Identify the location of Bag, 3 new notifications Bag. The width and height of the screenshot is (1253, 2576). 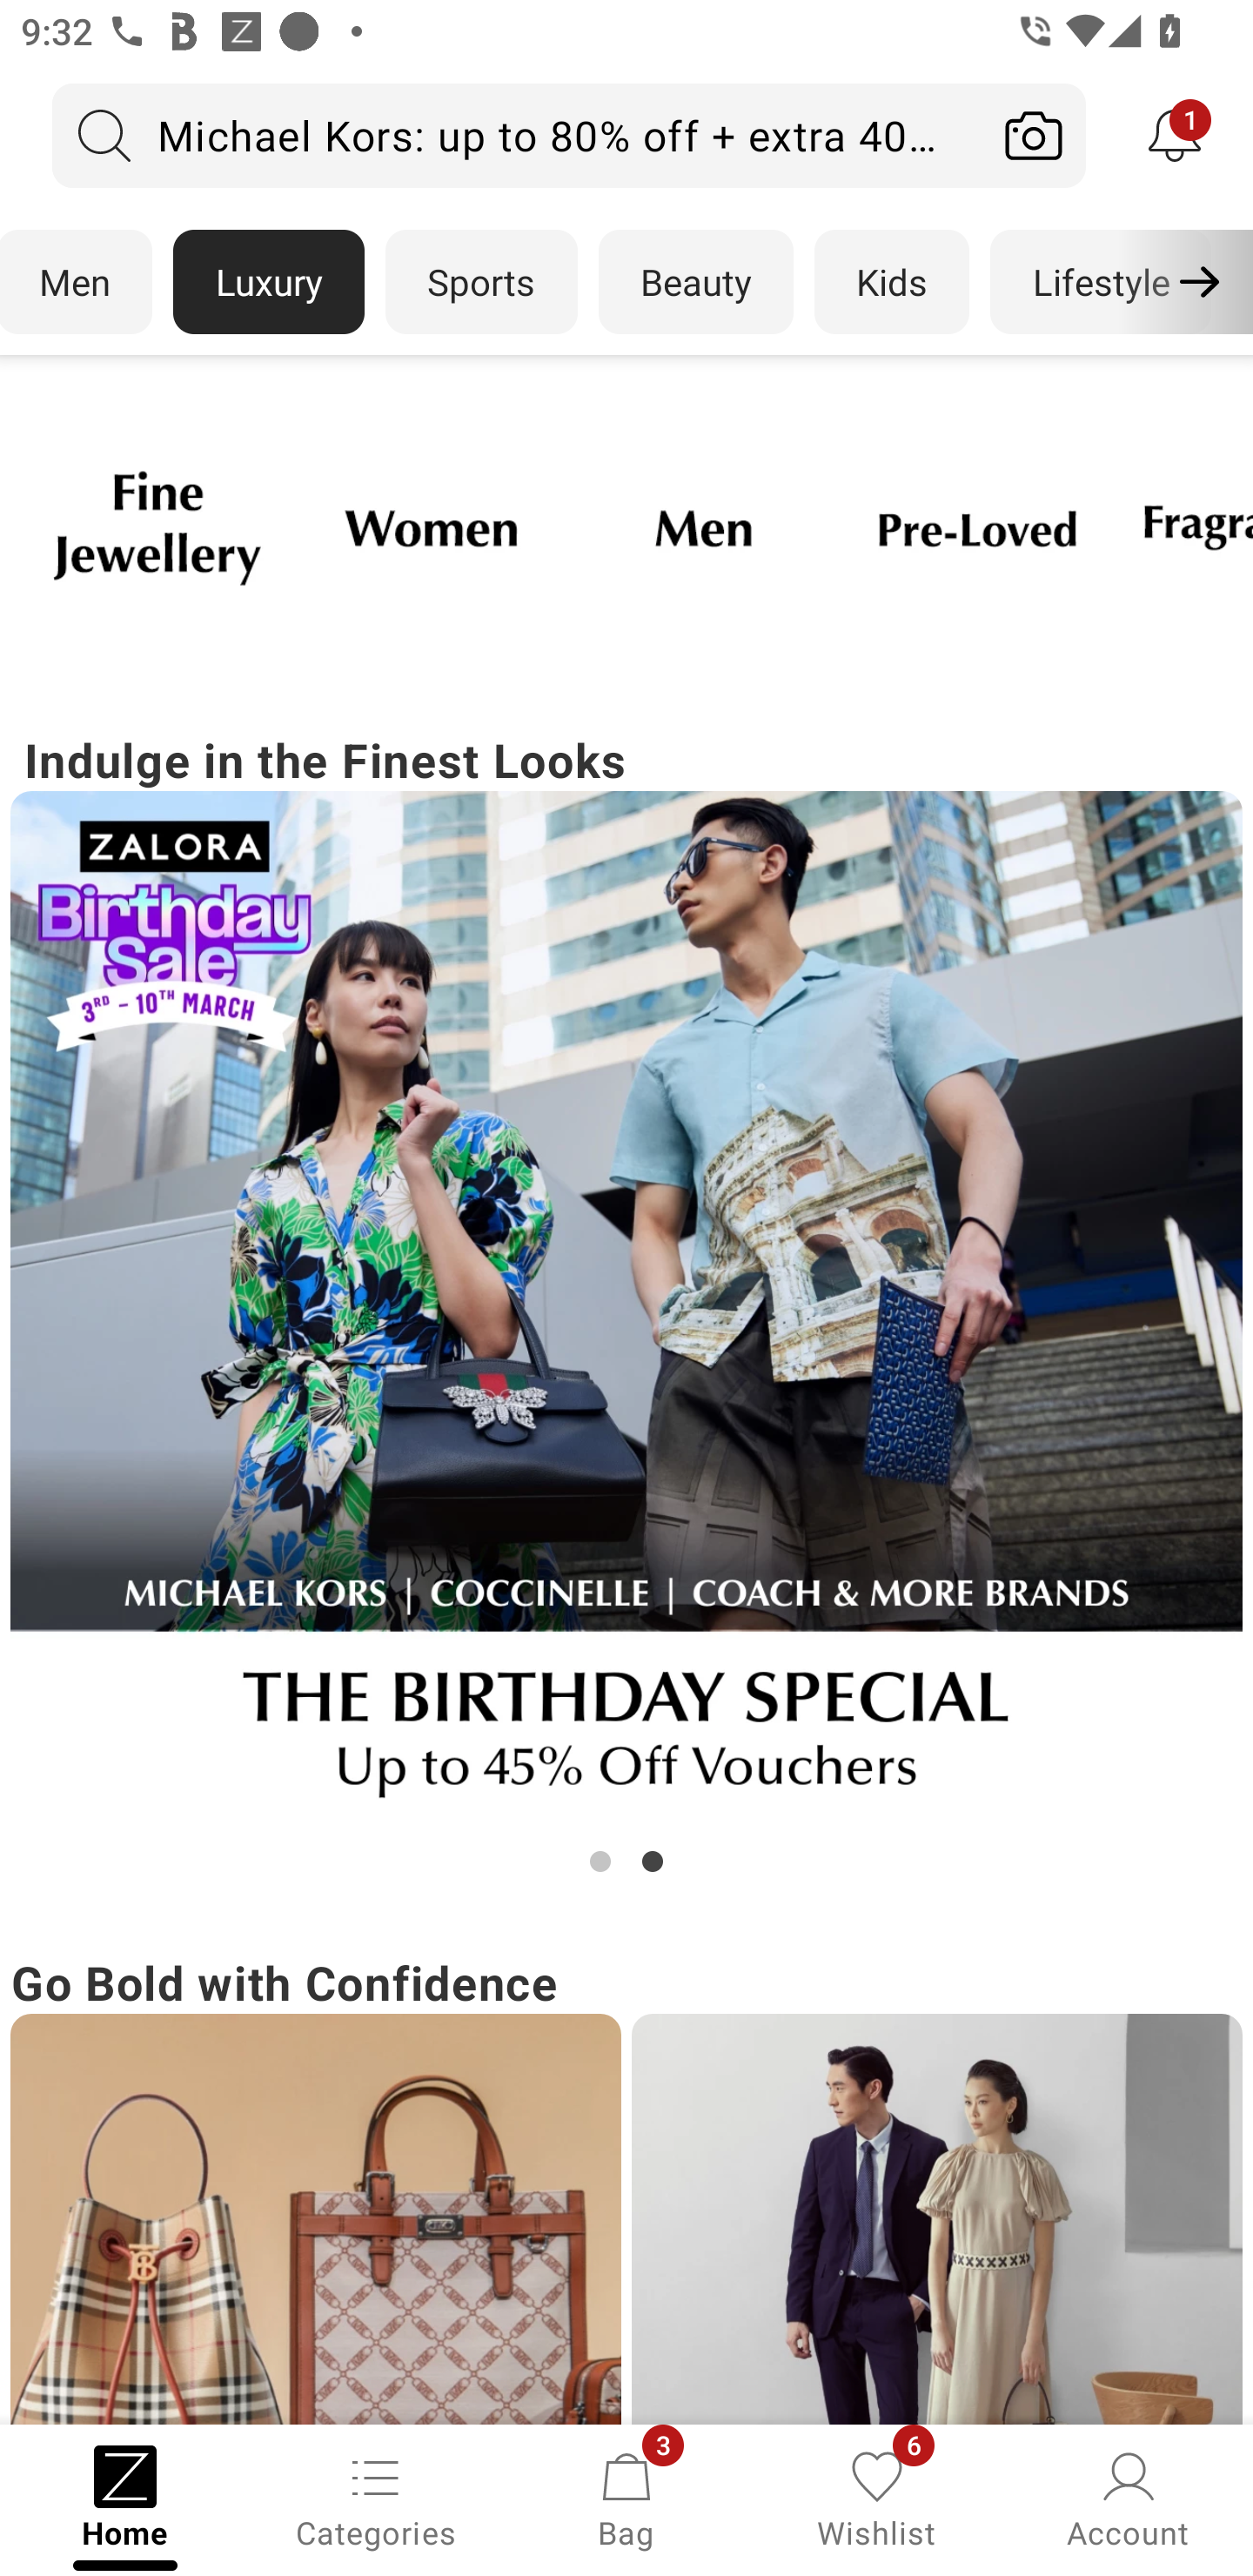
(626, 2498).